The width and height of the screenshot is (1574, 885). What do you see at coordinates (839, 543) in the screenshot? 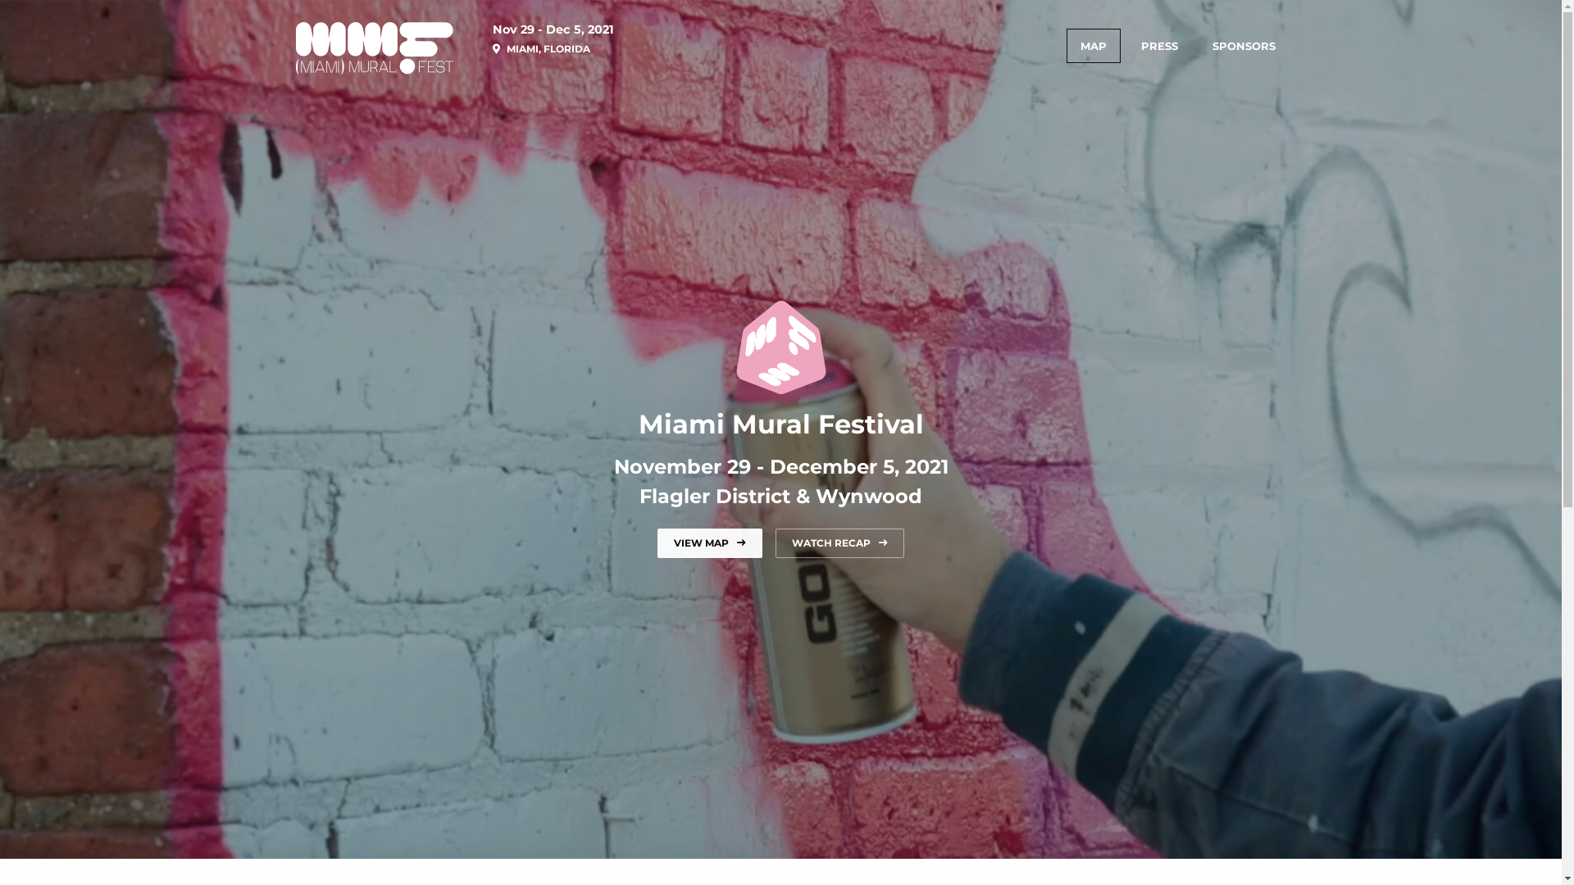
I see `WATCH RECAP` at bounding box center [839, 543].